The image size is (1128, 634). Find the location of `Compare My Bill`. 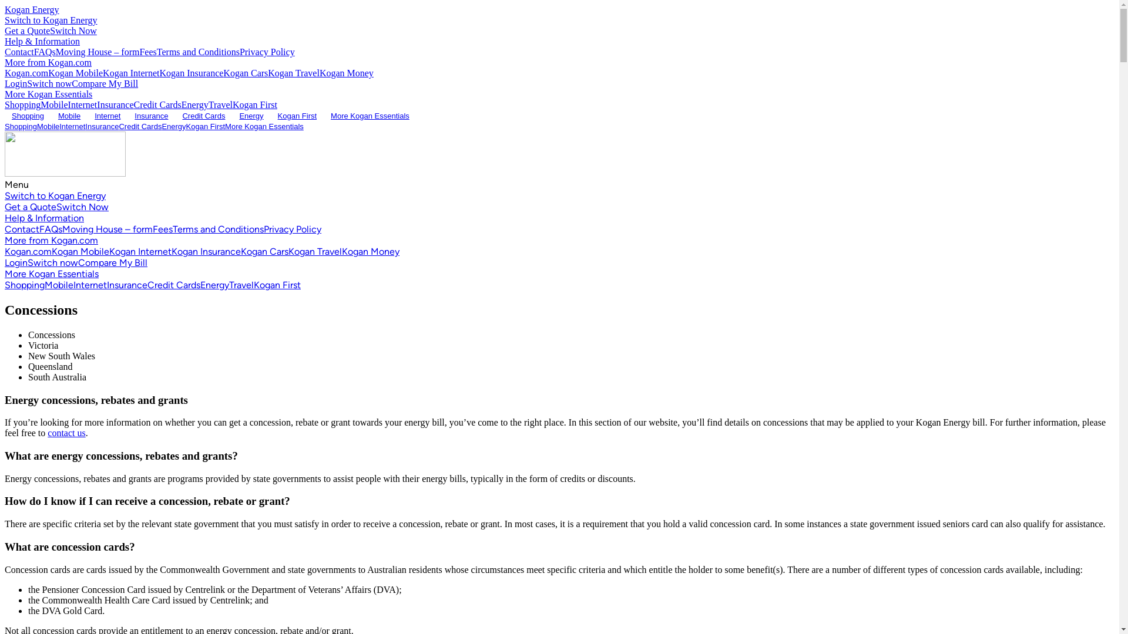

Compare My Bill is located at coordinates (113, 263).